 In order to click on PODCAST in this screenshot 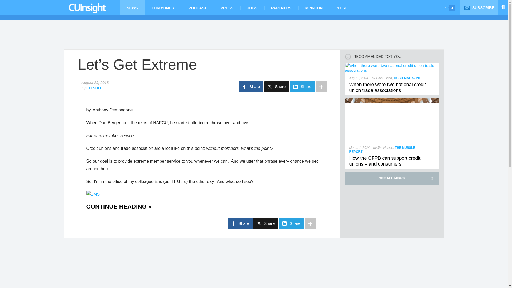, I will do `click(197, 7)`.